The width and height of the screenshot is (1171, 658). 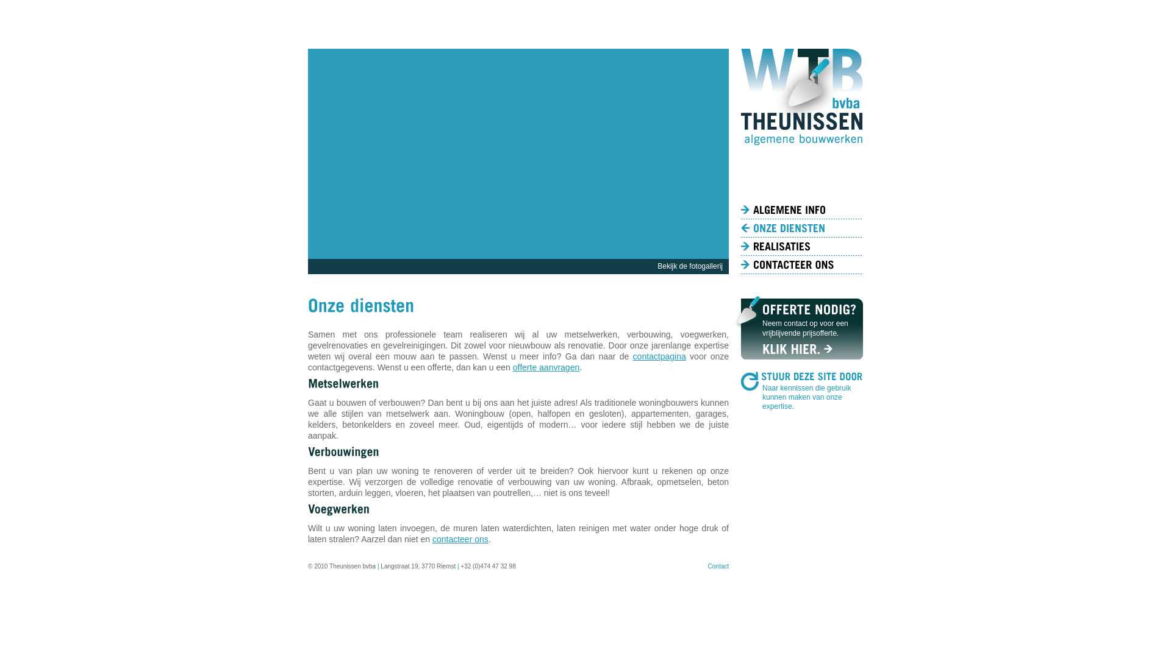 I want to click on Onze diensten, so click(x=802, y=228).